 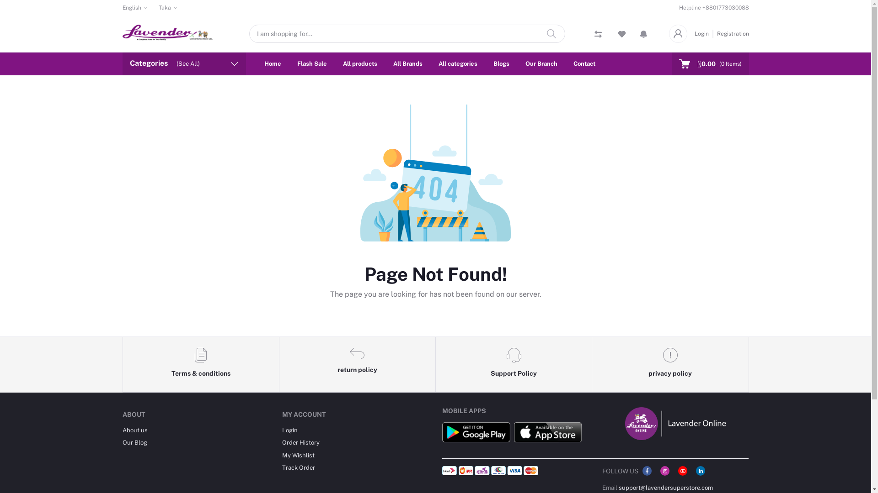 What do you see at coordinates (457, 64) in the screenshot?
I see `All categories` at bounding box center [457, 64].